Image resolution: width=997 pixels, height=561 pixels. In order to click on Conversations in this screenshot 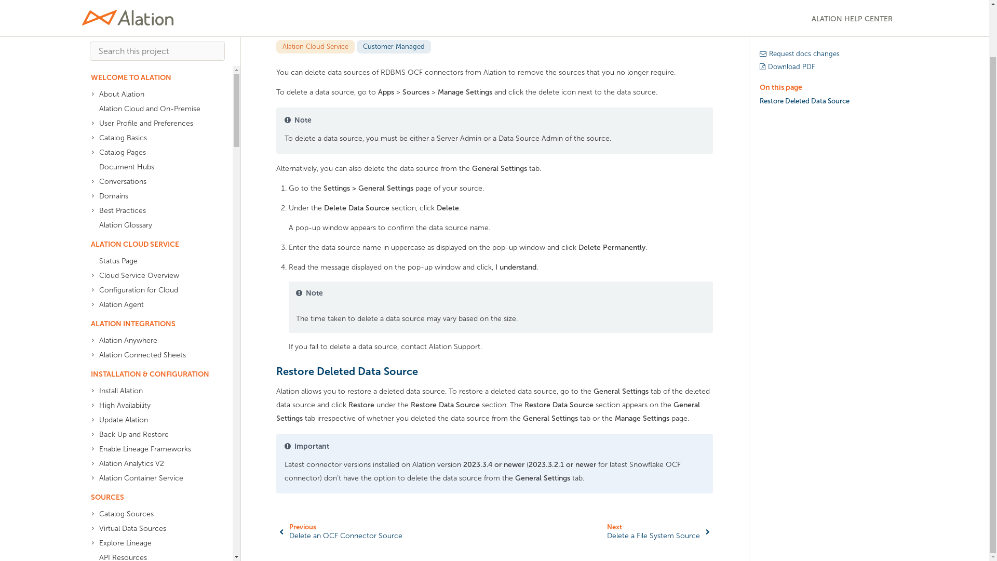, I will do `click(153, 125)`.